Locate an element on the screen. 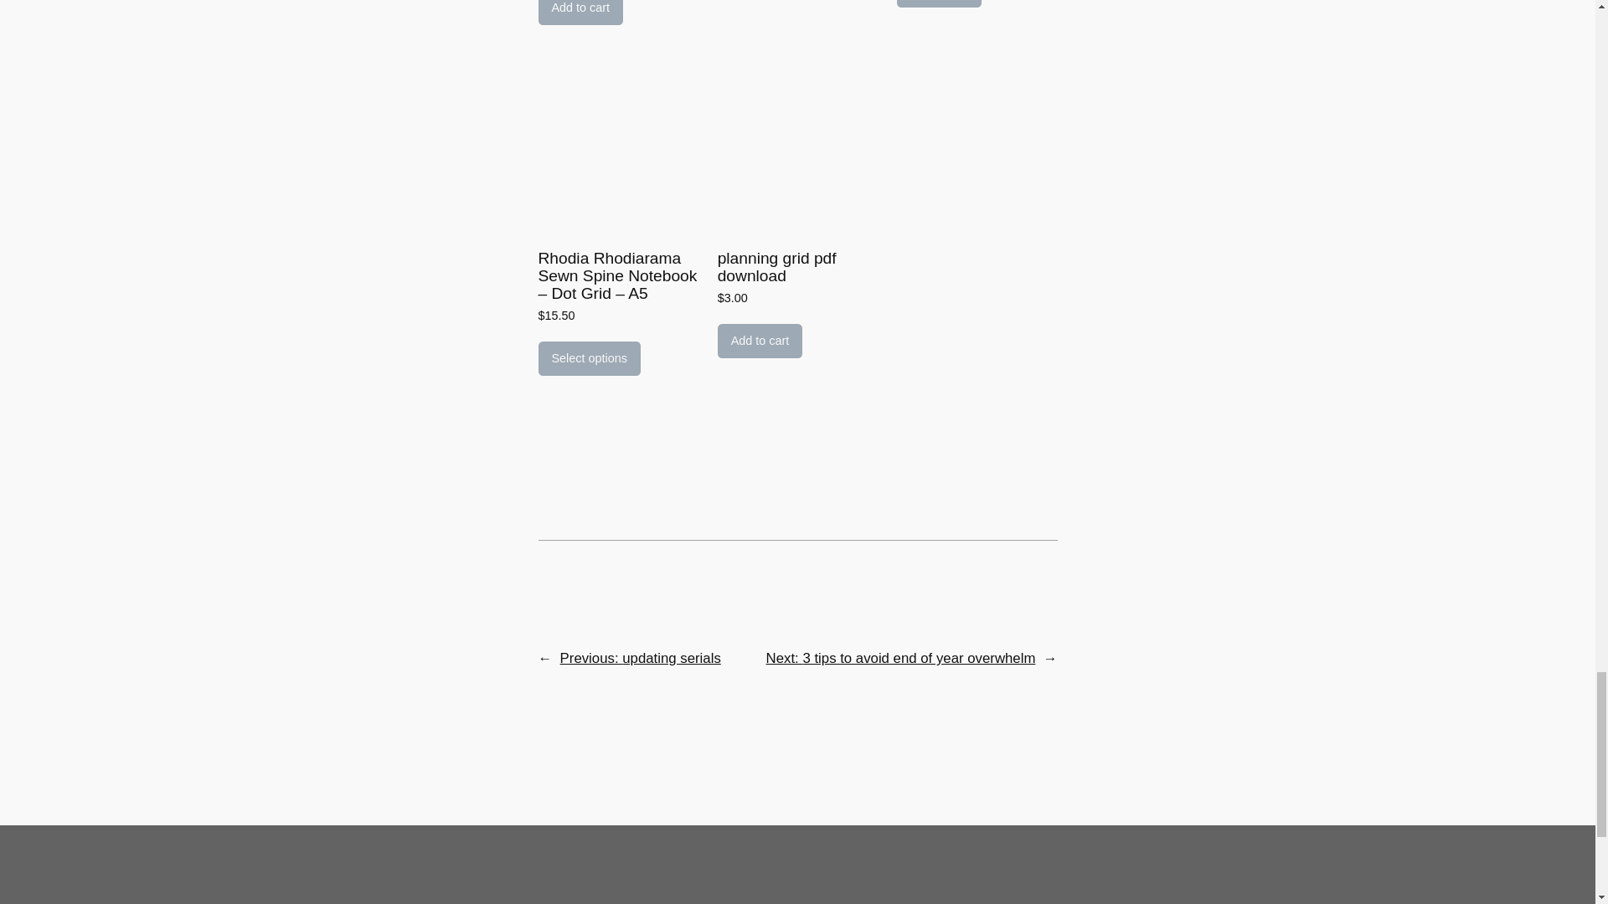  Add to cart is located at coordinates (760, 341).